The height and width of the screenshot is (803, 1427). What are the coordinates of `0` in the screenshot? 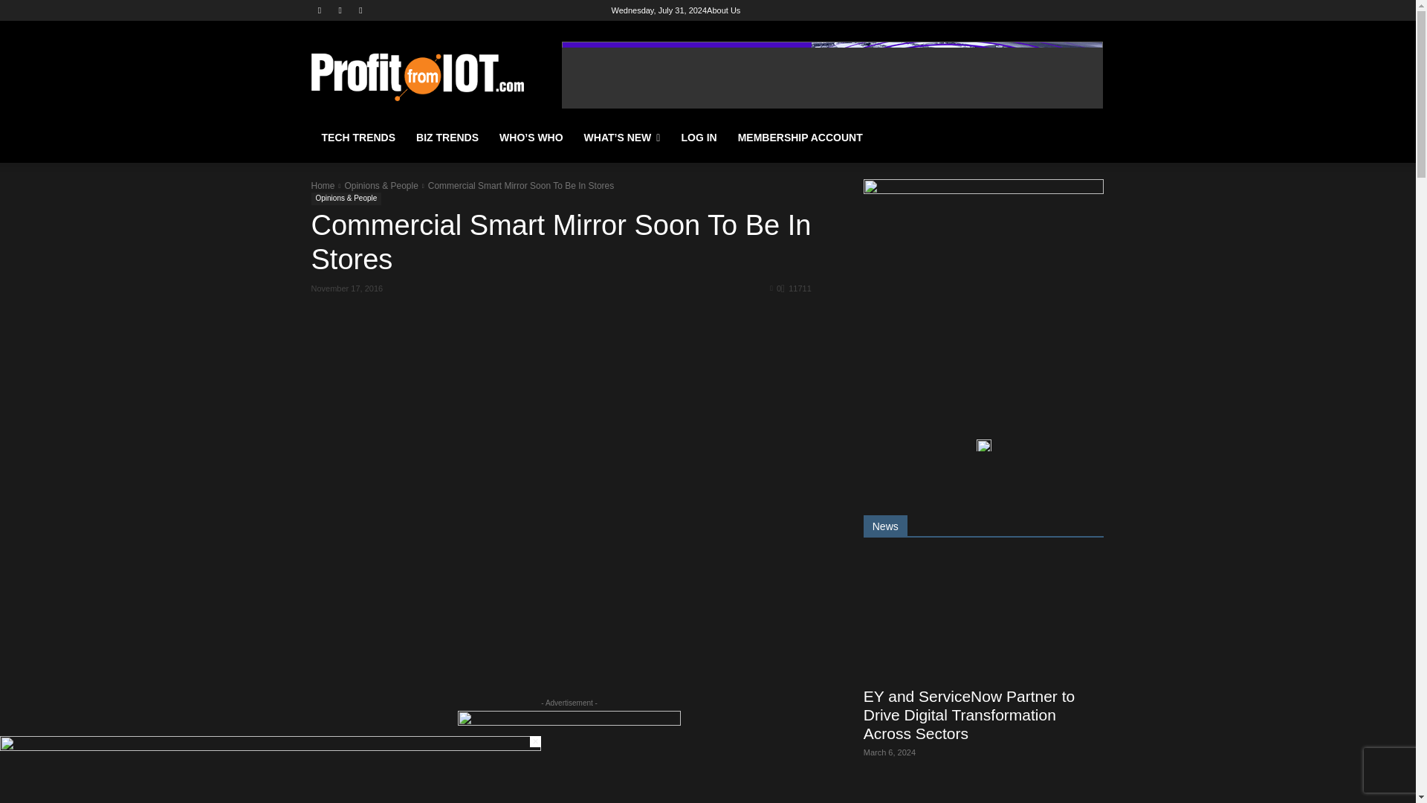 It's located at (775, 288).